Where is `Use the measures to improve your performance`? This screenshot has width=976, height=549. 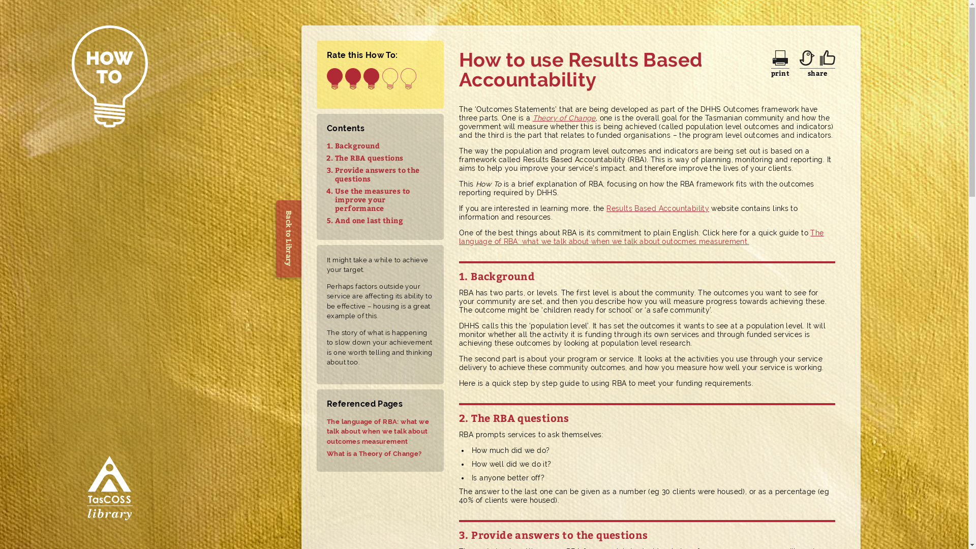
Use the measures to improve your performance is located at coordinates (372, 199).